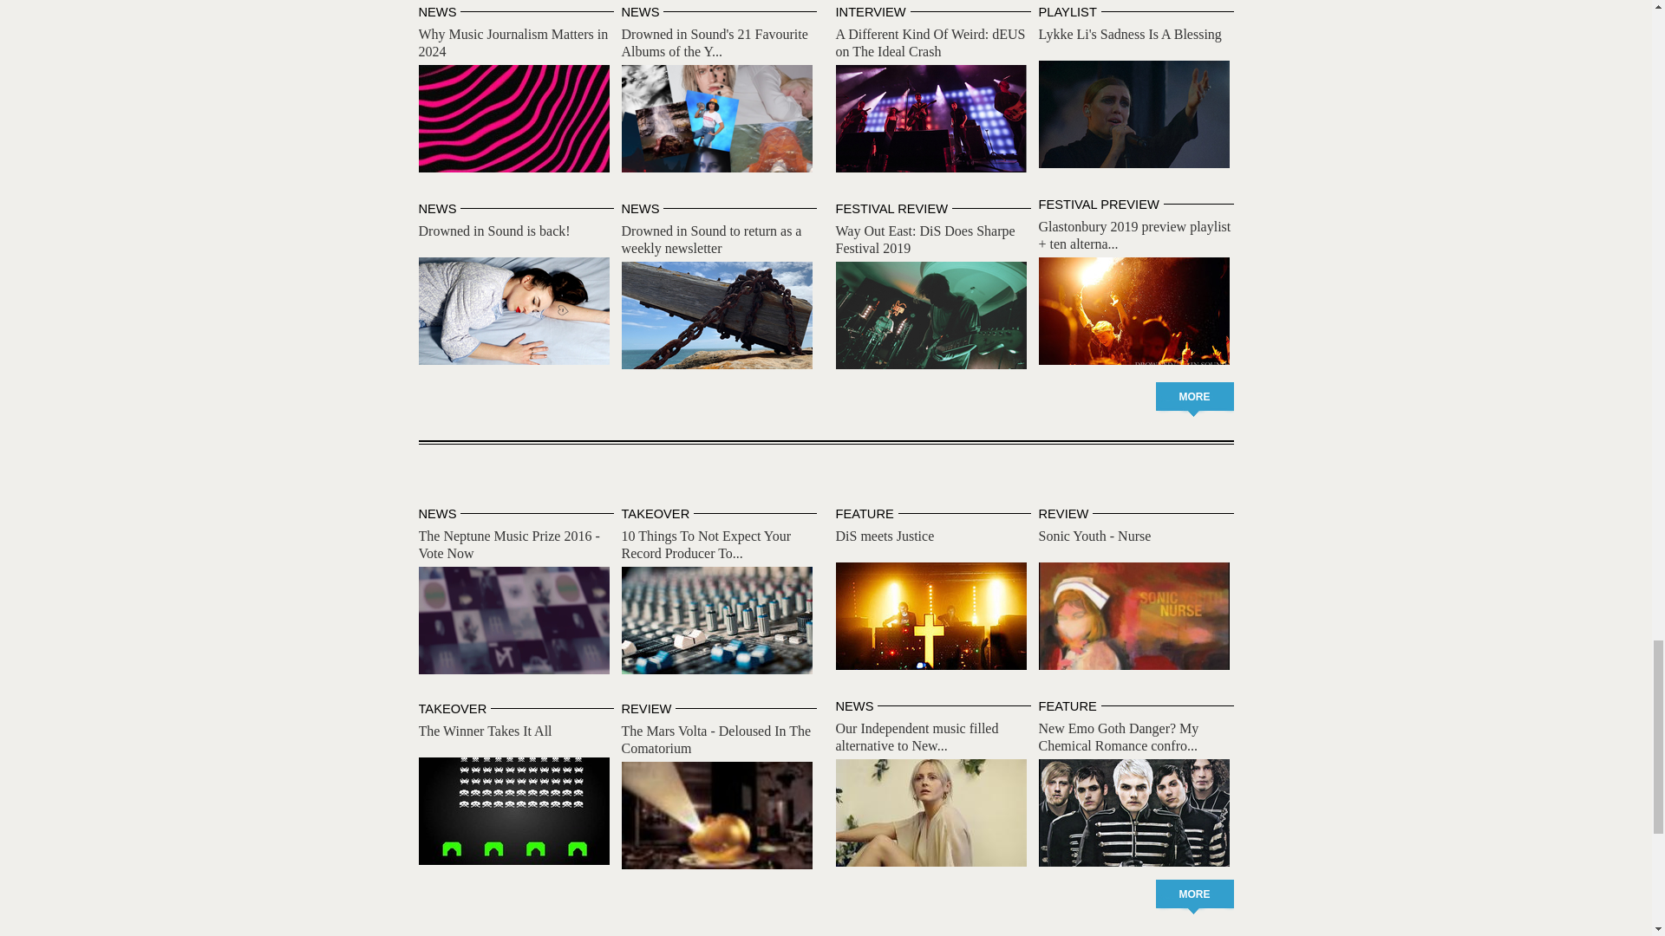 Image resolution: width=1665 pixels, height=936 pixels. What do you see at coordinates (1134, 616) in the screenshot?
I see `Sonic Youth - Nurse` at bounding box center [1134, 616].